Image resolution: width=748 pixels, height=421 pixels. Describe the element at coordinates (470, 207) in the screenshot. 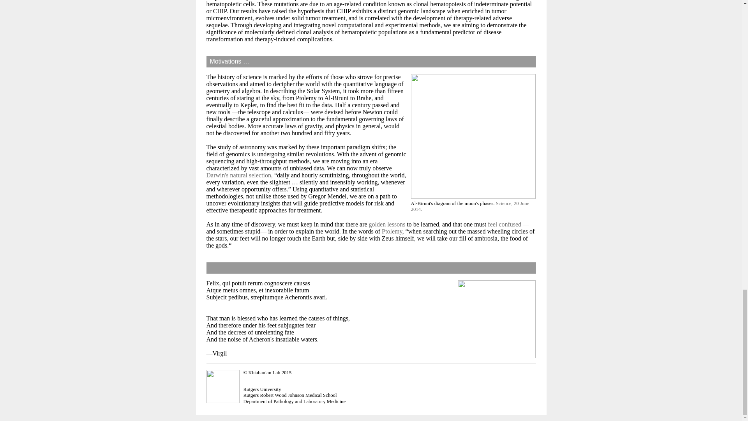

I see `Science 20 June 2014` at that location.